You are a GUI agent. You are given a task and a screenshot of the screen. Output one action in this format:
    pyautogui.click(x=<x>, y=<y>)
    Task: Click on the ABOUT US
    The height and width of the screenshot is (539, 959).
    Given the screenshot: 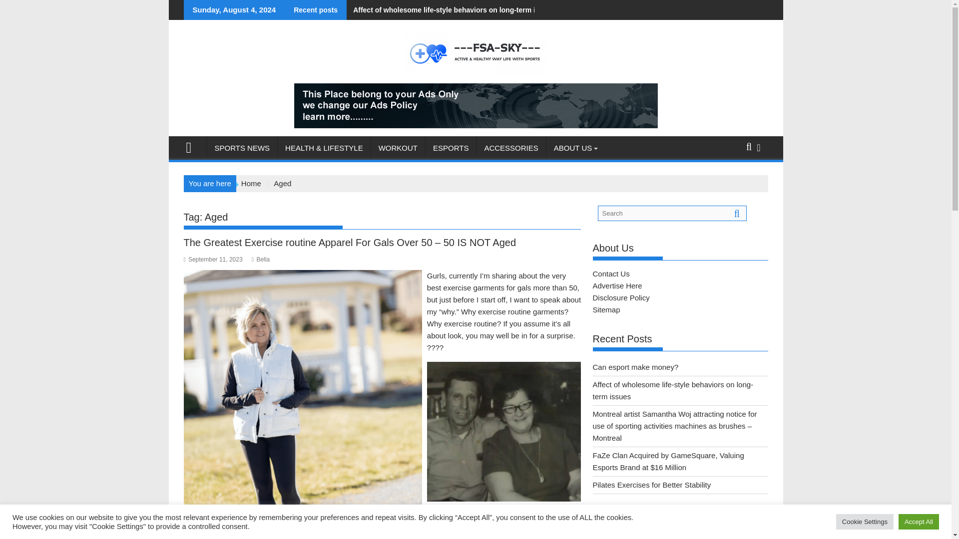 What is the action you would take?
    pyautogui.click(x=573, y=148)
    